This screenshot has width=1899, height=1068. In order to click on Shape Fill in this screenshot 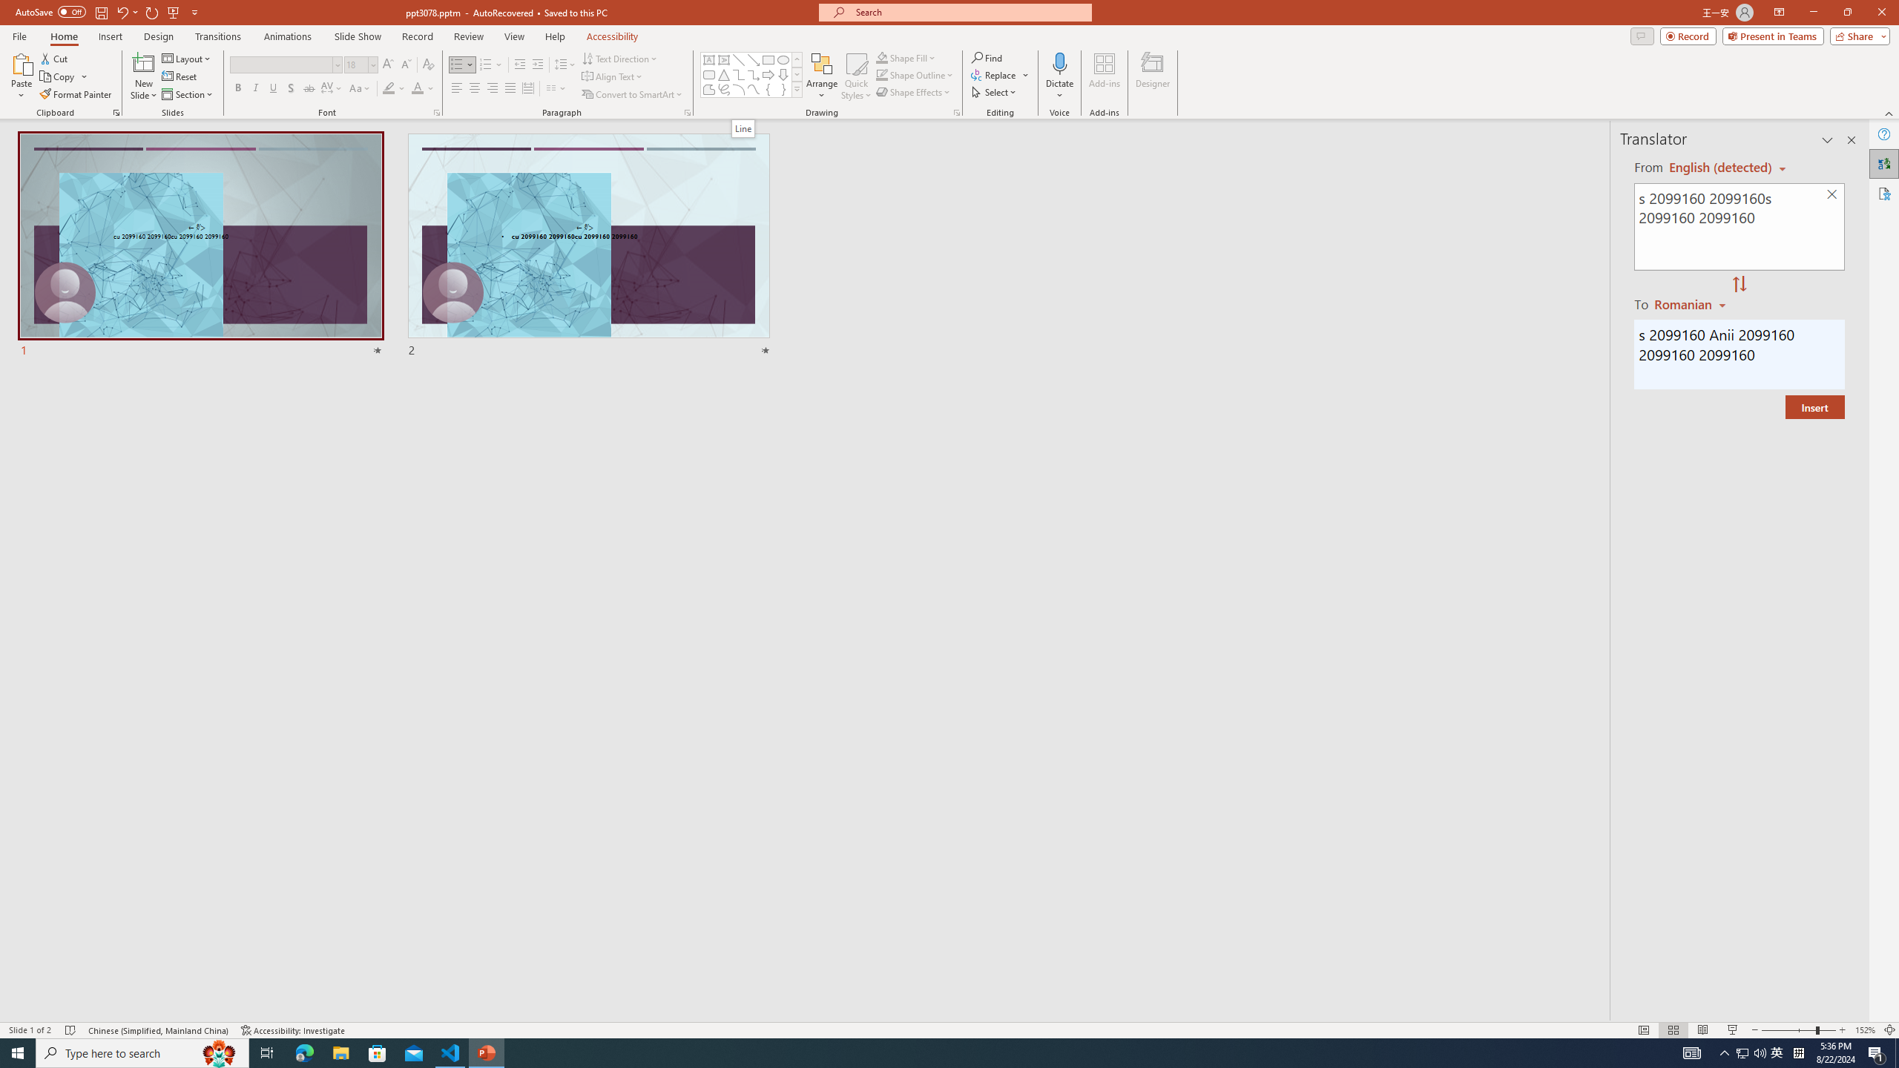, I will do `click(906, 58)`.